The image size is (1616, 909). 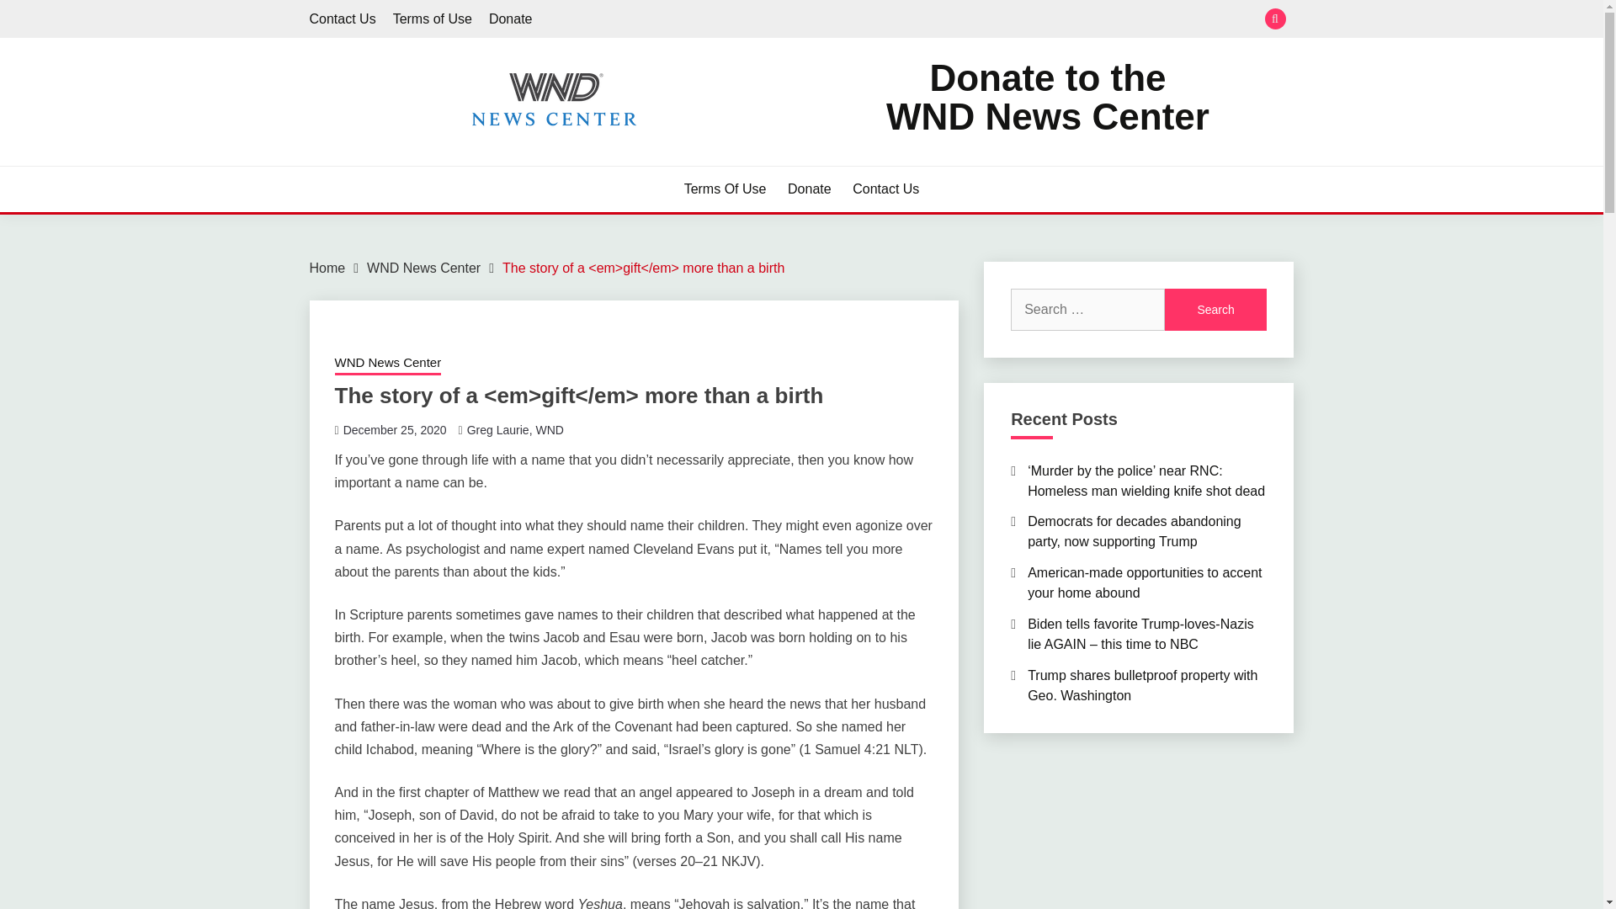 I want to click on Search, so click(x=1215, y=310).